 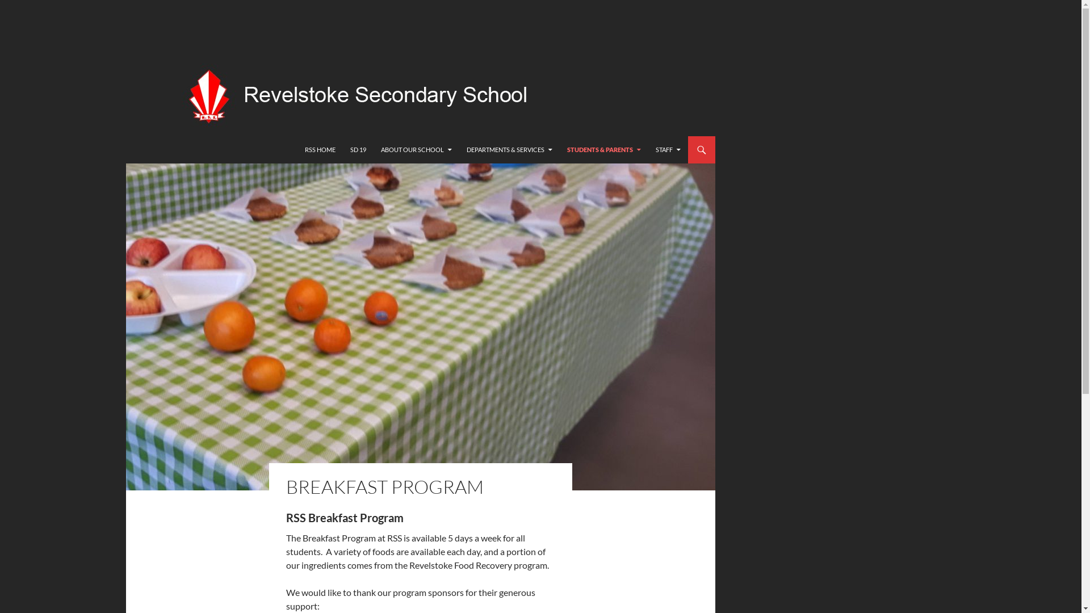 I want to click on Revelstoke Secondary School, so click(x=84, y=150).